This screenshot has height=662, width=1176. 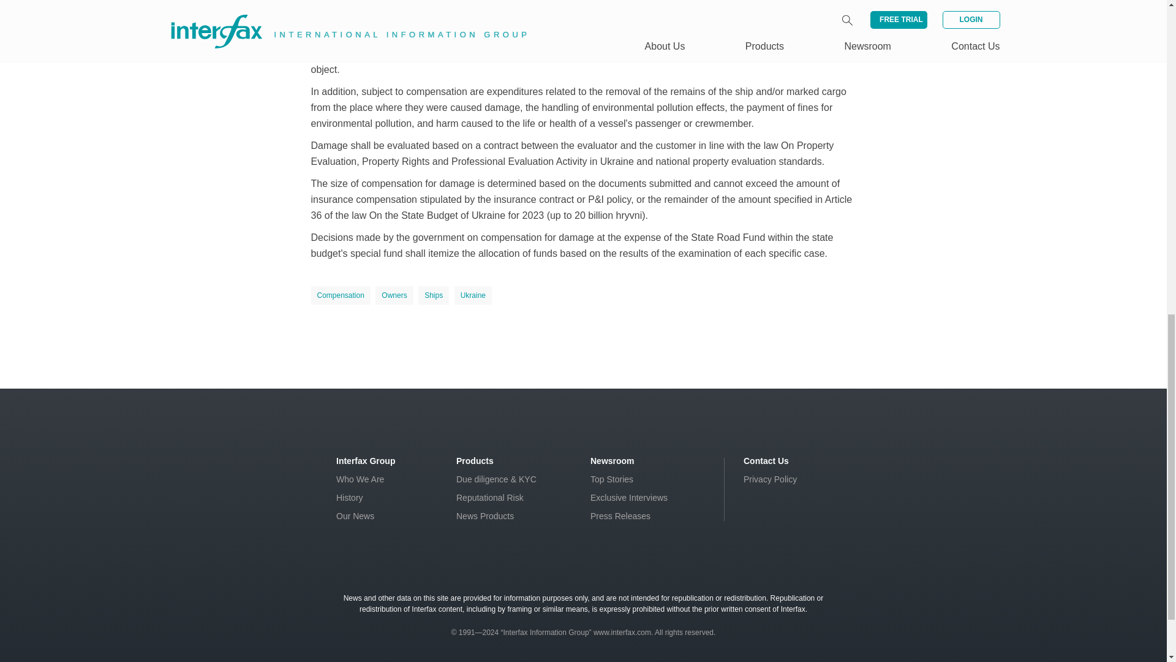 I want to click on Owners, so click(x=393, y=295).